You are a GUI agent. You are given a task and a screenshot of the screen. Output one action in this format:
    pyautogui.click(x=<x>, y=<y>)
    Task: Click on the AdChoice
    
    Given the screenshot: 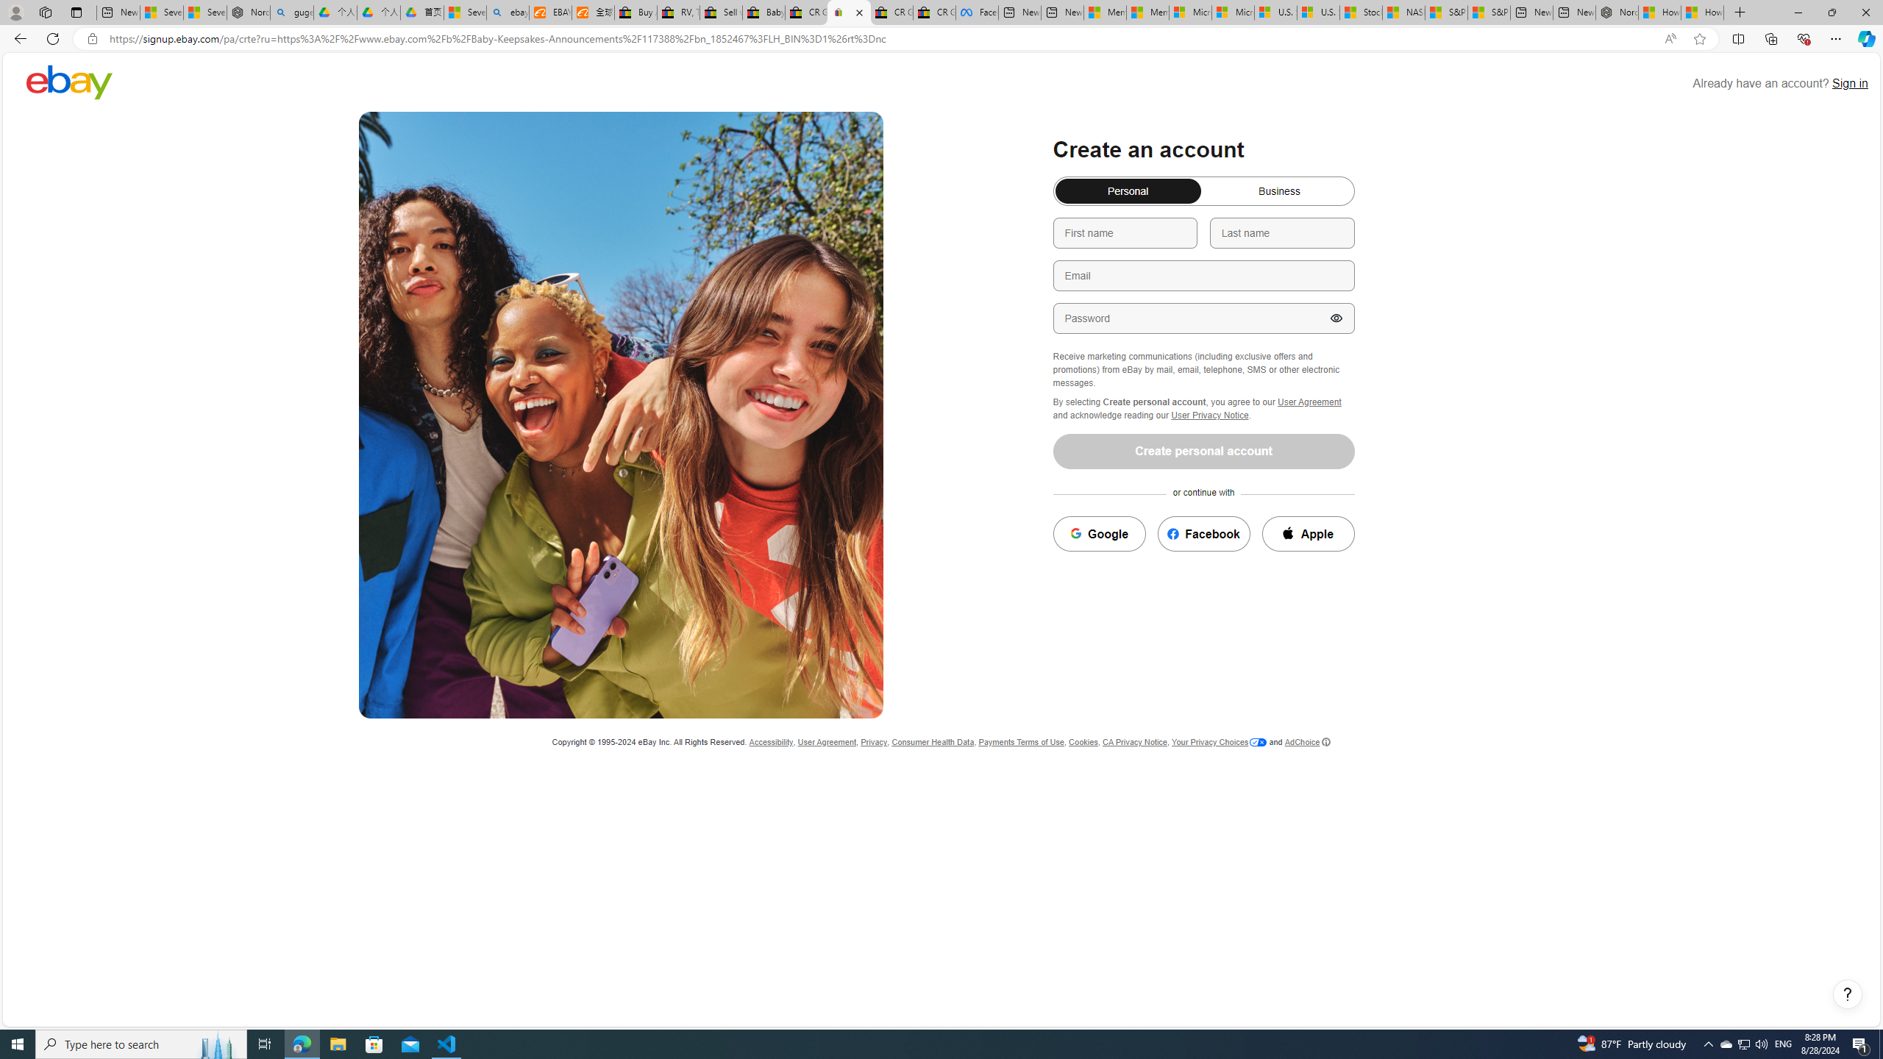 What is the action you would take?
    pyautogui.click(x=1307, y=742)
    